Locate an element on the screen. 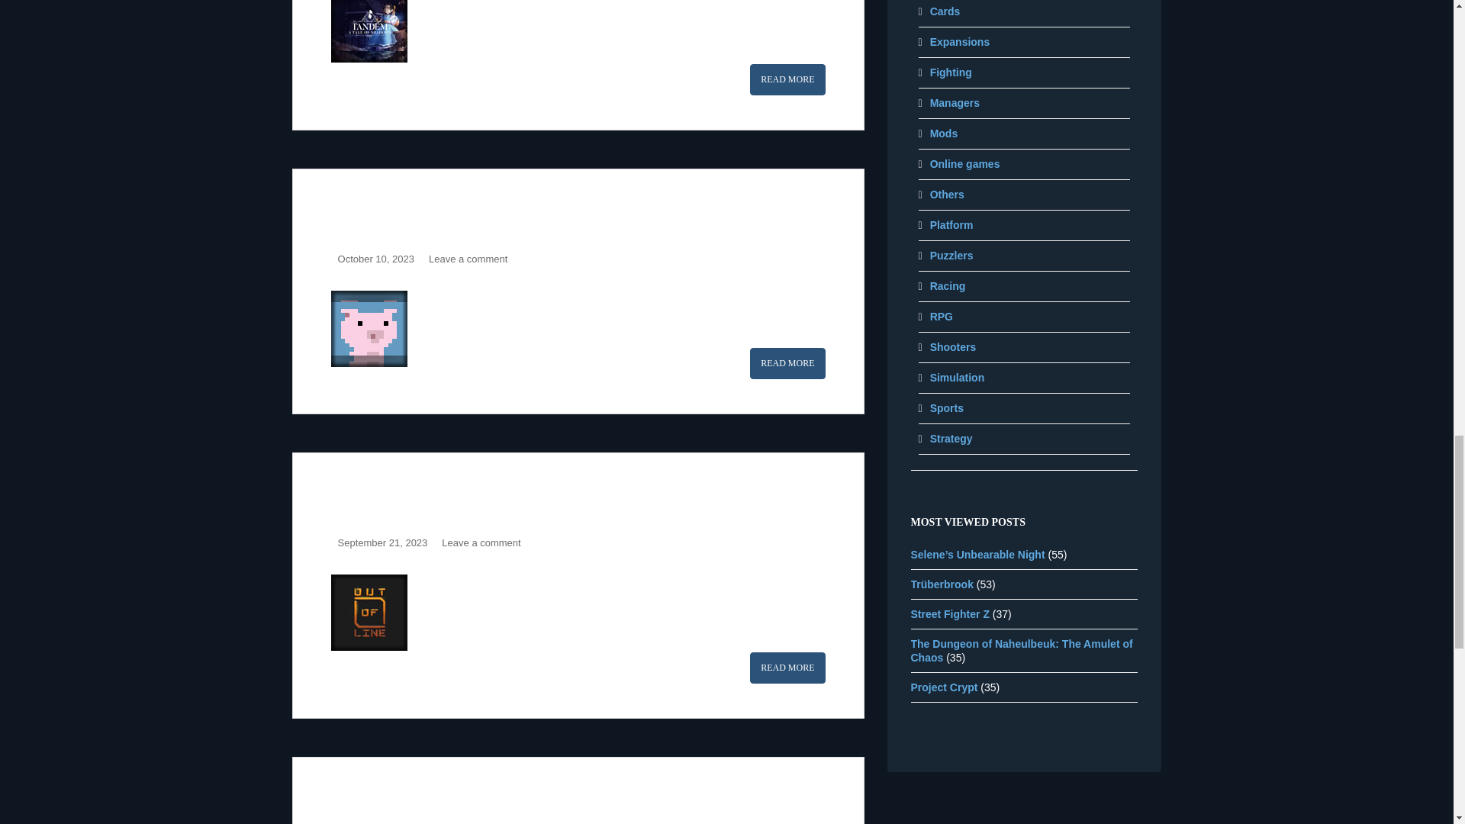  READ MORE is located at coordinates (787, 363).